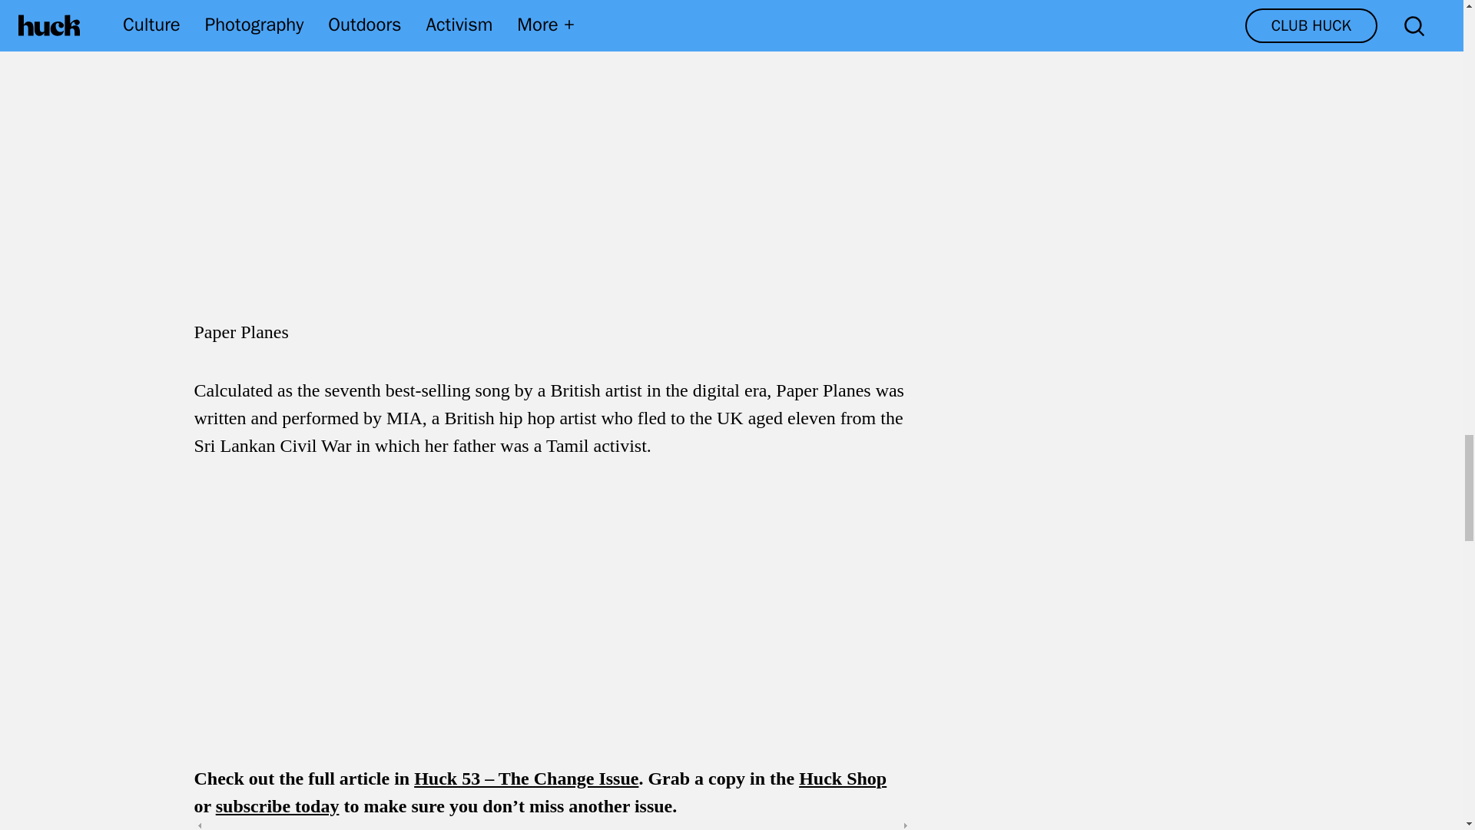 Image resolution: width=1475 pixels, height=830 pixels. Describe the element at coordinates (842, 779) in the screenshot. I see `Huck Shop` at that location.